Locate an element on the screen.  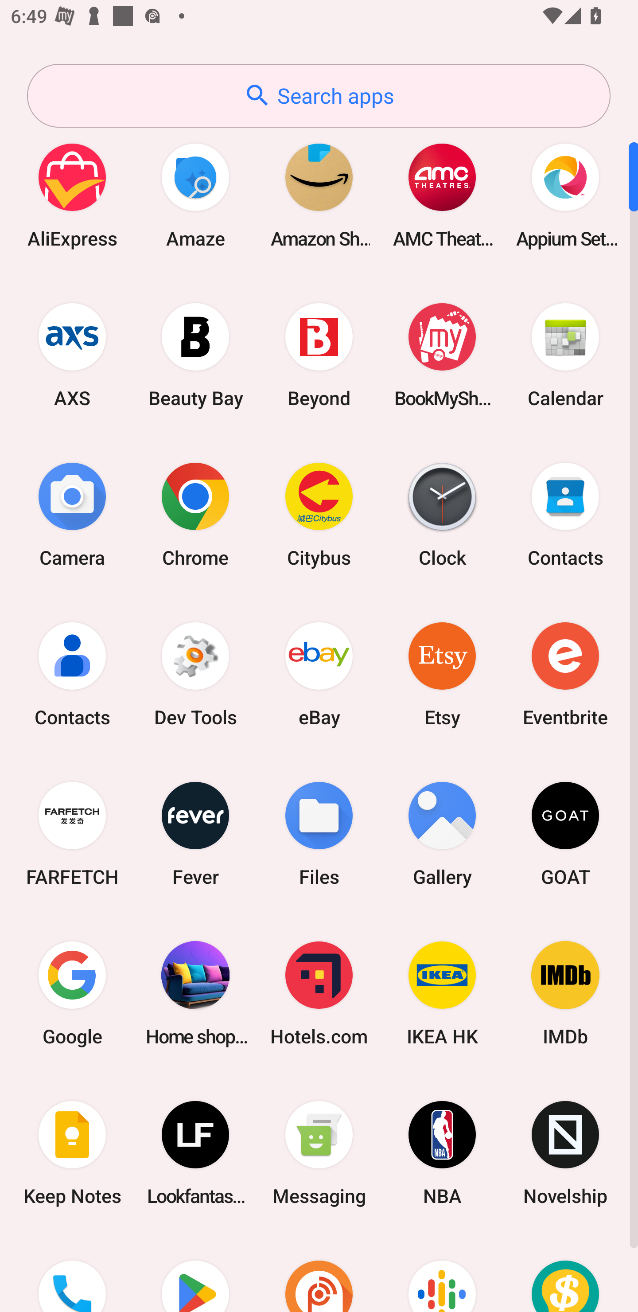
AXS is located at coordinates (72, 355).